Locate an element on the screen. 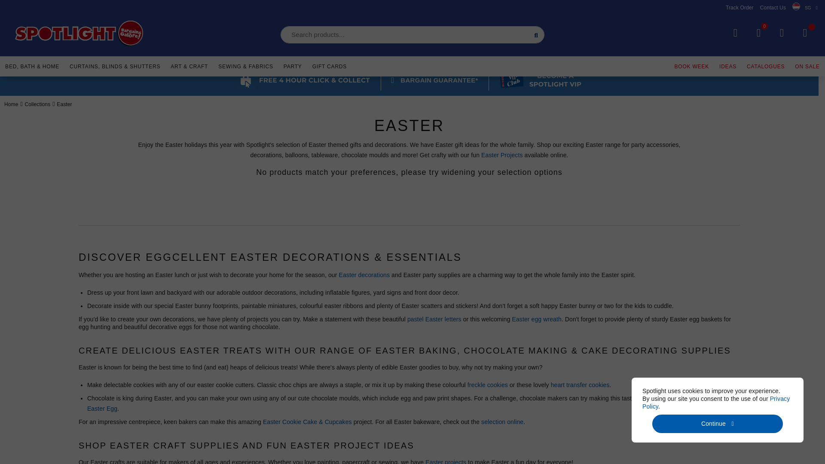 The height and width of the screenshot is (464, 825). Spotlight is located at coordinates (79, 34).